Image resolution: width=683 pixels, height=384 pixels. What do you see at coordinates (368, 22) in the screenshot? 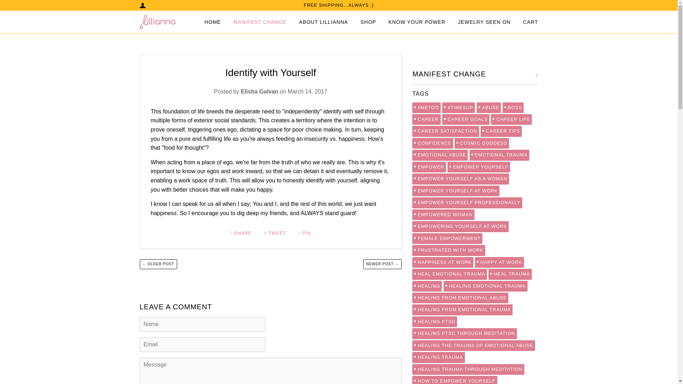
I see `SHOP` at bounding box center [368, 22].